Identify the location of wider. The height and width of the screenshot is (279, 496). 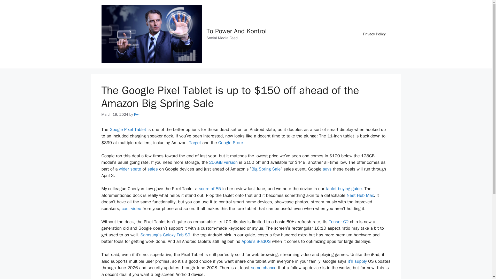
(124, 169).